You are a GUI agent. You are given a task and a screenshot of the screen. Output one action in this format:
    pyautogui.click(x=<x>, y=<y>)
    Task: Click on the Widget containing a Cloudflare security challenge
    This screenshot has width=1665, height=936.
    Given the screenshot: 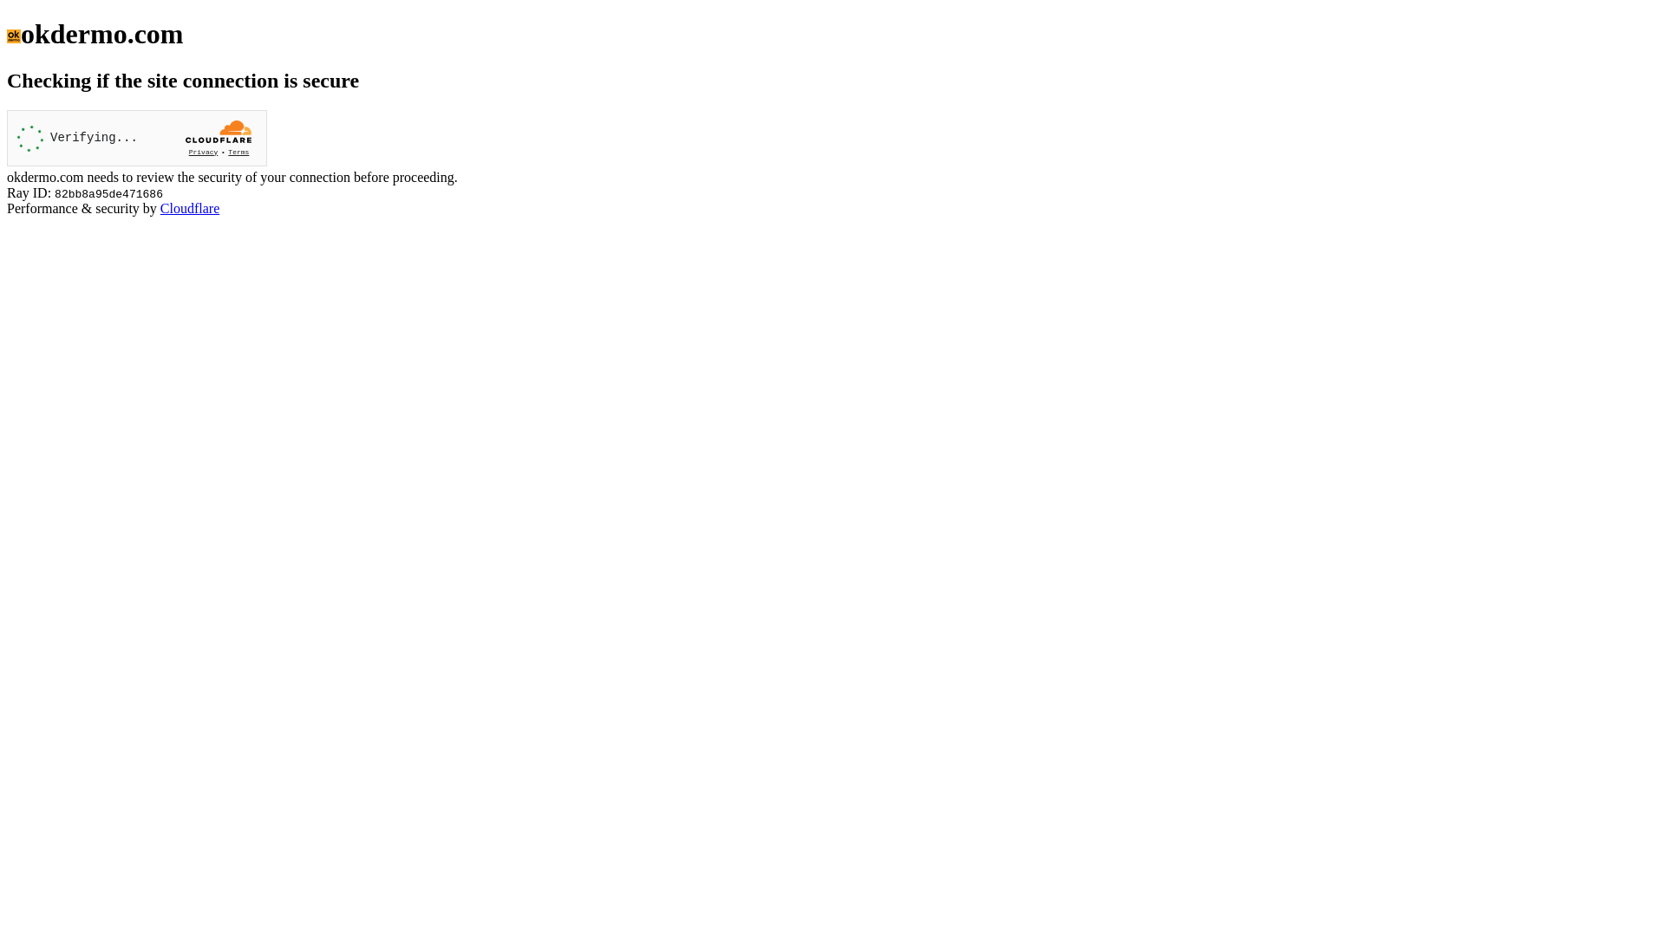 What is the action you would take?
    pyautogui.click(x=137, y=139)
    